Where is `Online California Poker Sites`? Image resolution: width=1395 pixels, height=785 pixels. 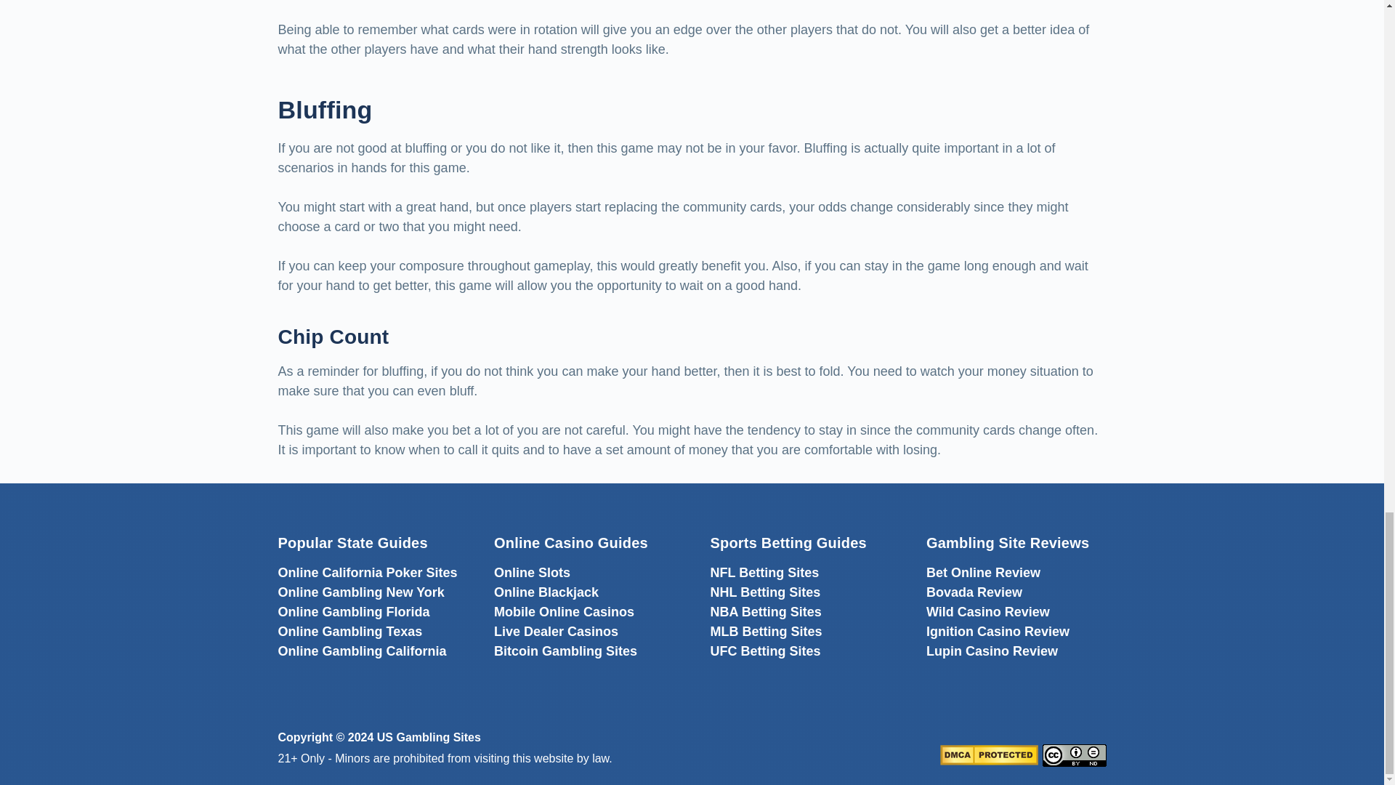 Online California Poker Sites is located at coordinates (368, 573).